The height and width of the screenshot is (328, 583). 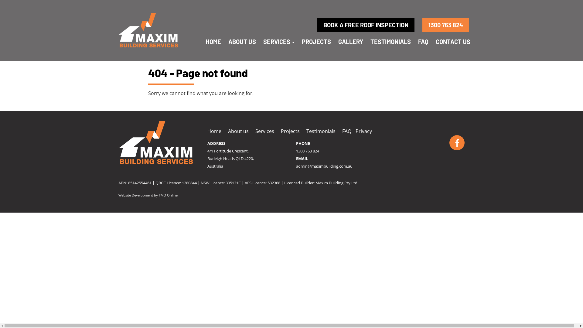 I want to click on PROJECTS, so click(x=316, y=42).